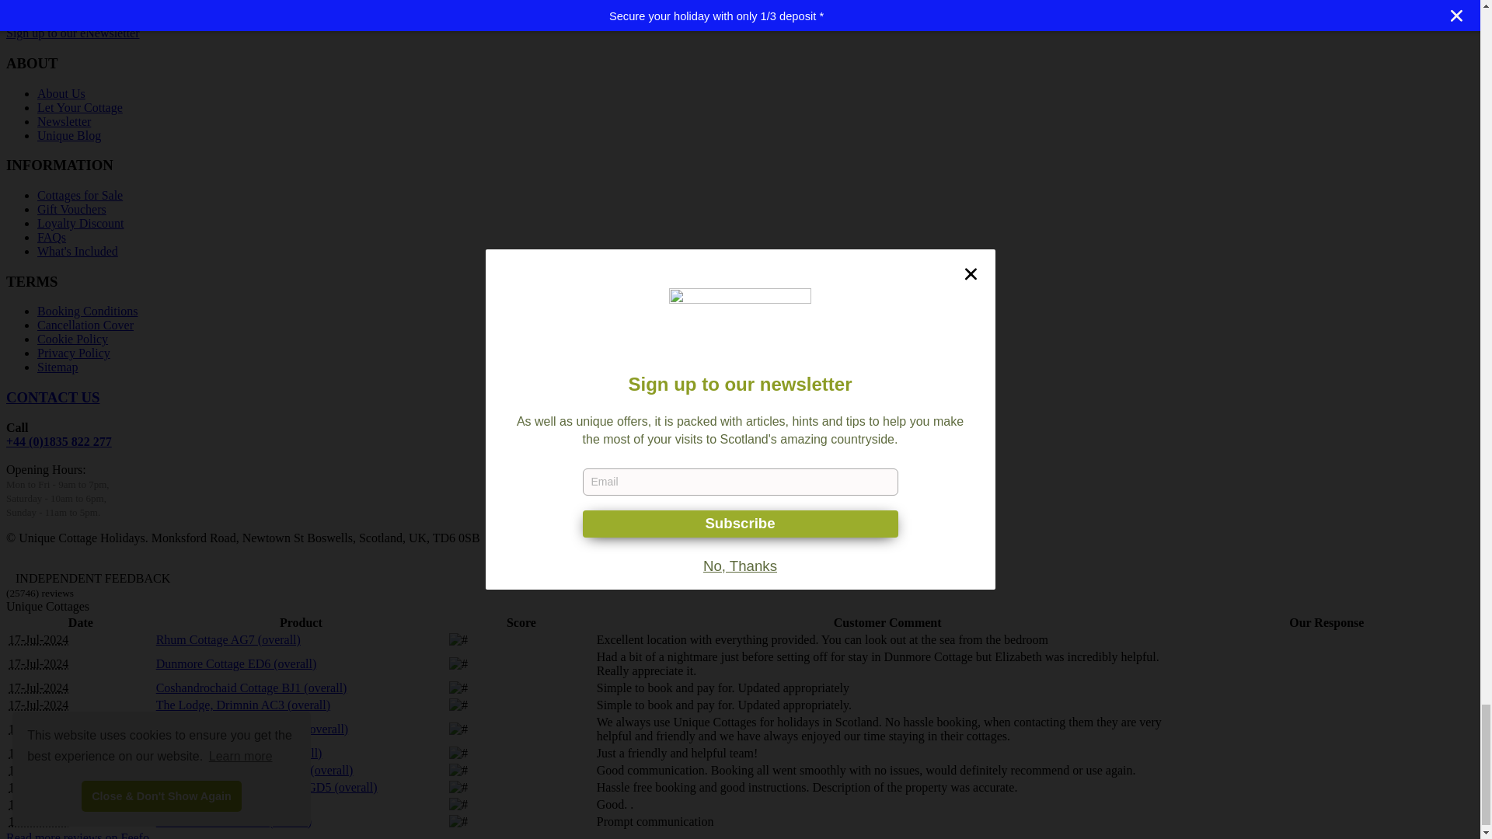  What do you see at coordinates (39, 688) in the screenshot?
I see `2024-07-17T14:30:24` at bounding box center [39, 688].